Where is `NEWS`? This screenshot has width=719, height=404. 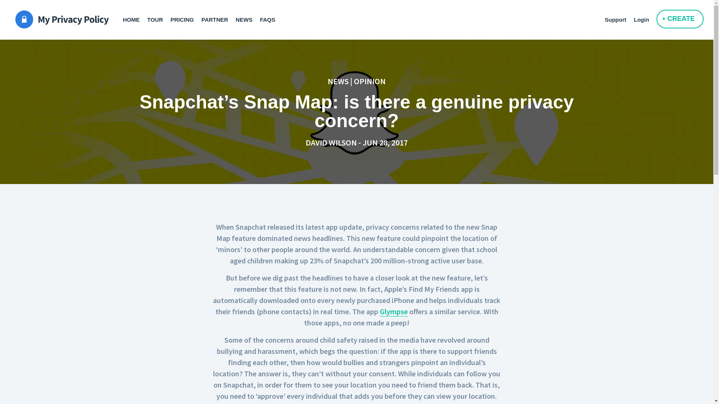
NEWS is located at coordinates (248, 17).